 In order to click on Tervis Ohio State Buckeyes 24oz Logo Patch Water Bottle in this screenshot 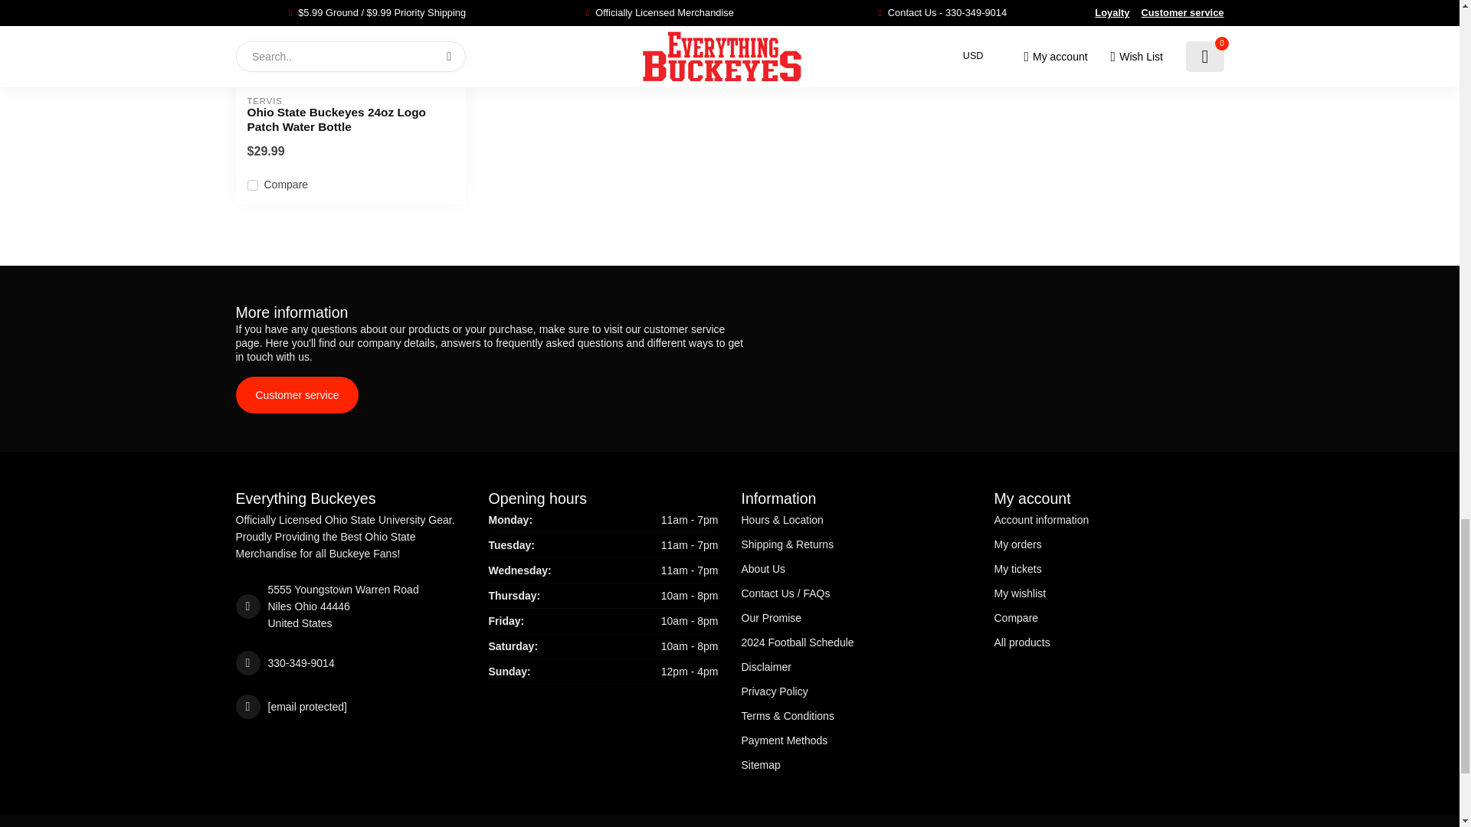, I will do `click(351, 43)`.